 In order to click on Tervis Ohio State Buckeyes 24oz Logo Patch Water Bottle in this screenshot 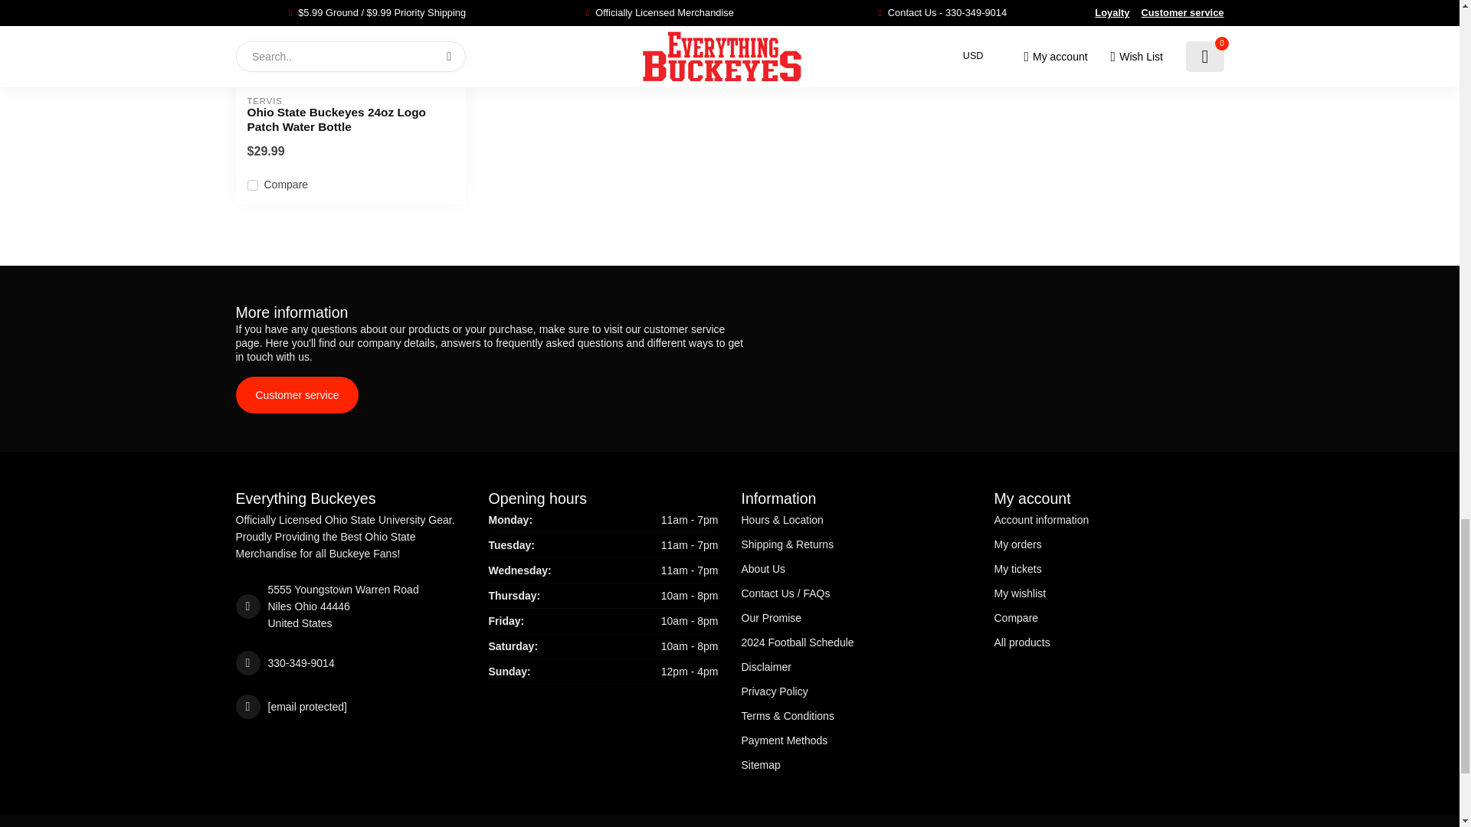, I will do `click(351, 43)`.